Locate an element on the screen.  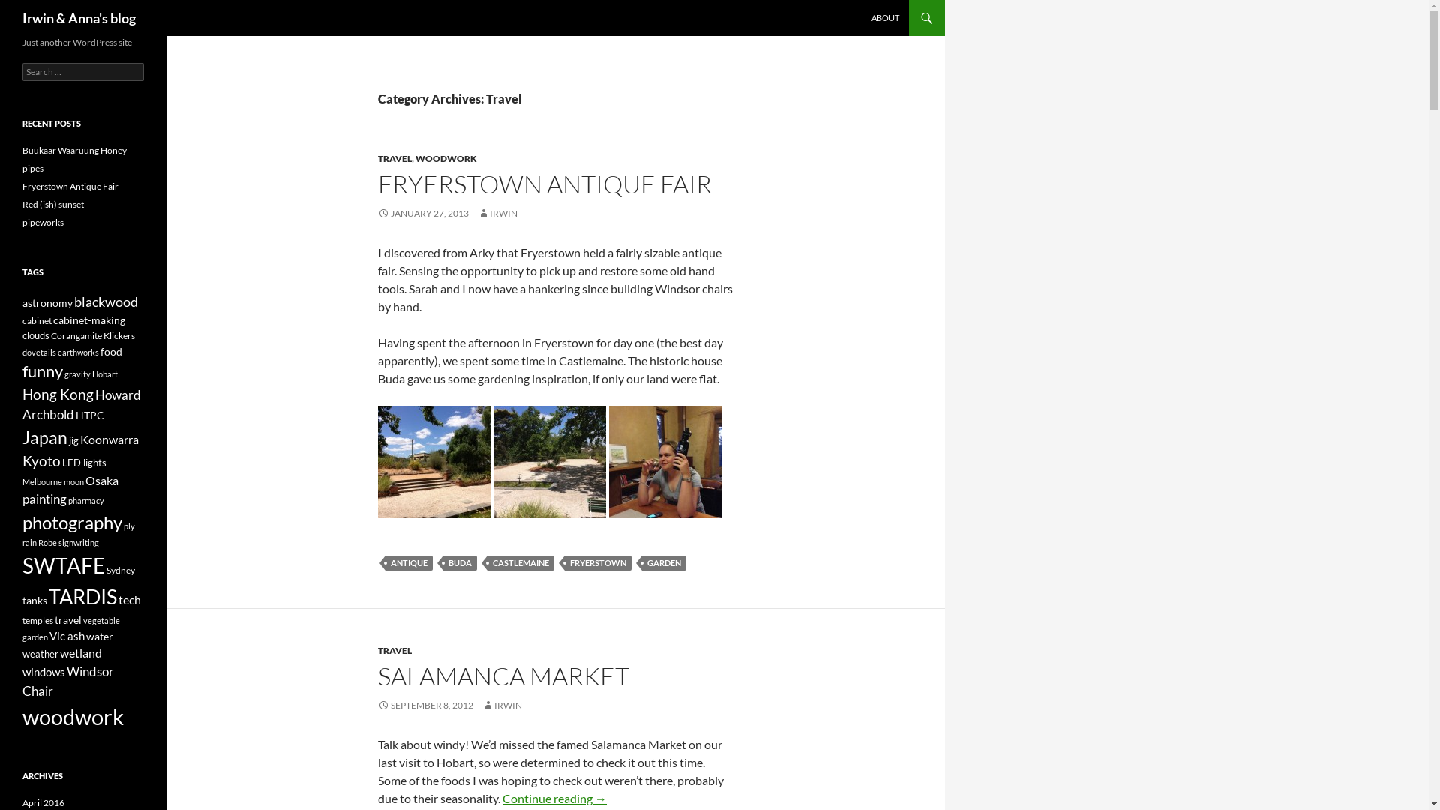
HTPC is located at coordinates (90, 415).